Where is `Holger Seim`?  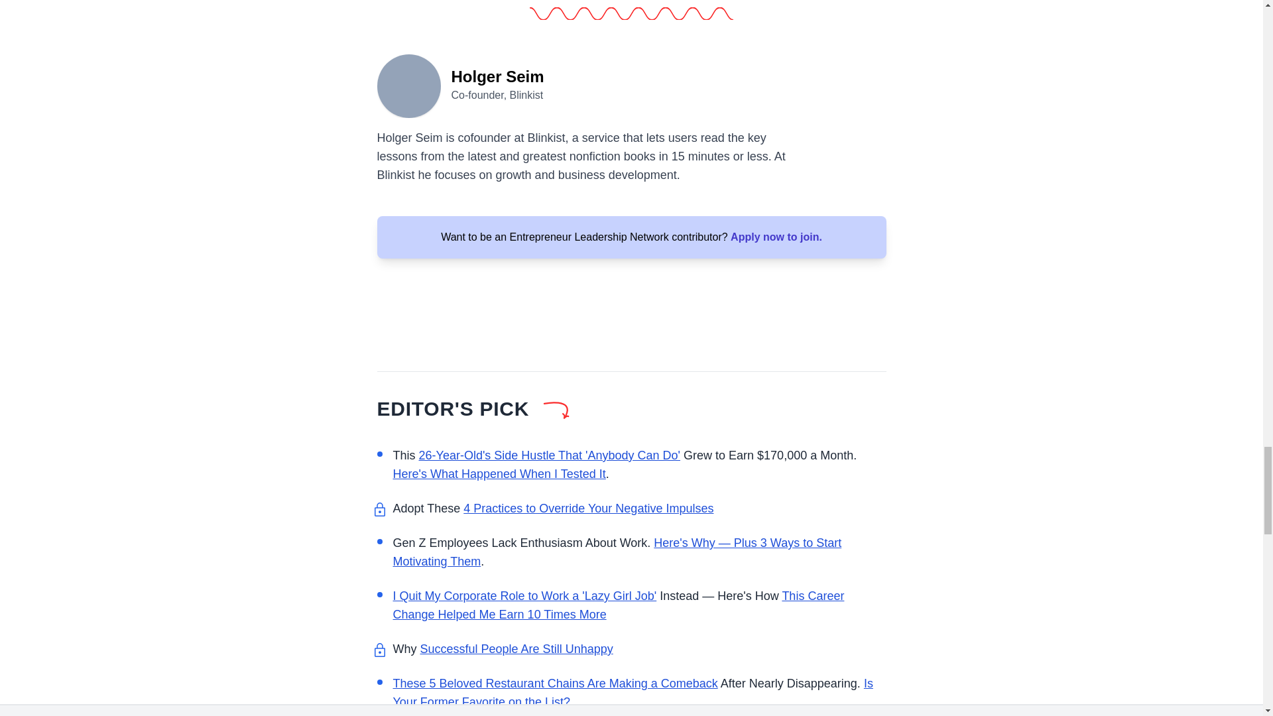 Holger Seim is located at coordinates (408, 85).